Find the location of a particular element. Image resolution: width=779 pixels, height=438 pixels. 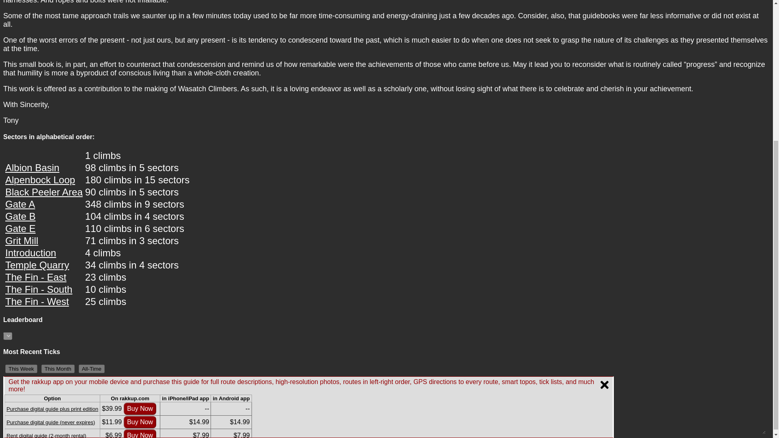

Buy Now is located at coordinates (140, 217).